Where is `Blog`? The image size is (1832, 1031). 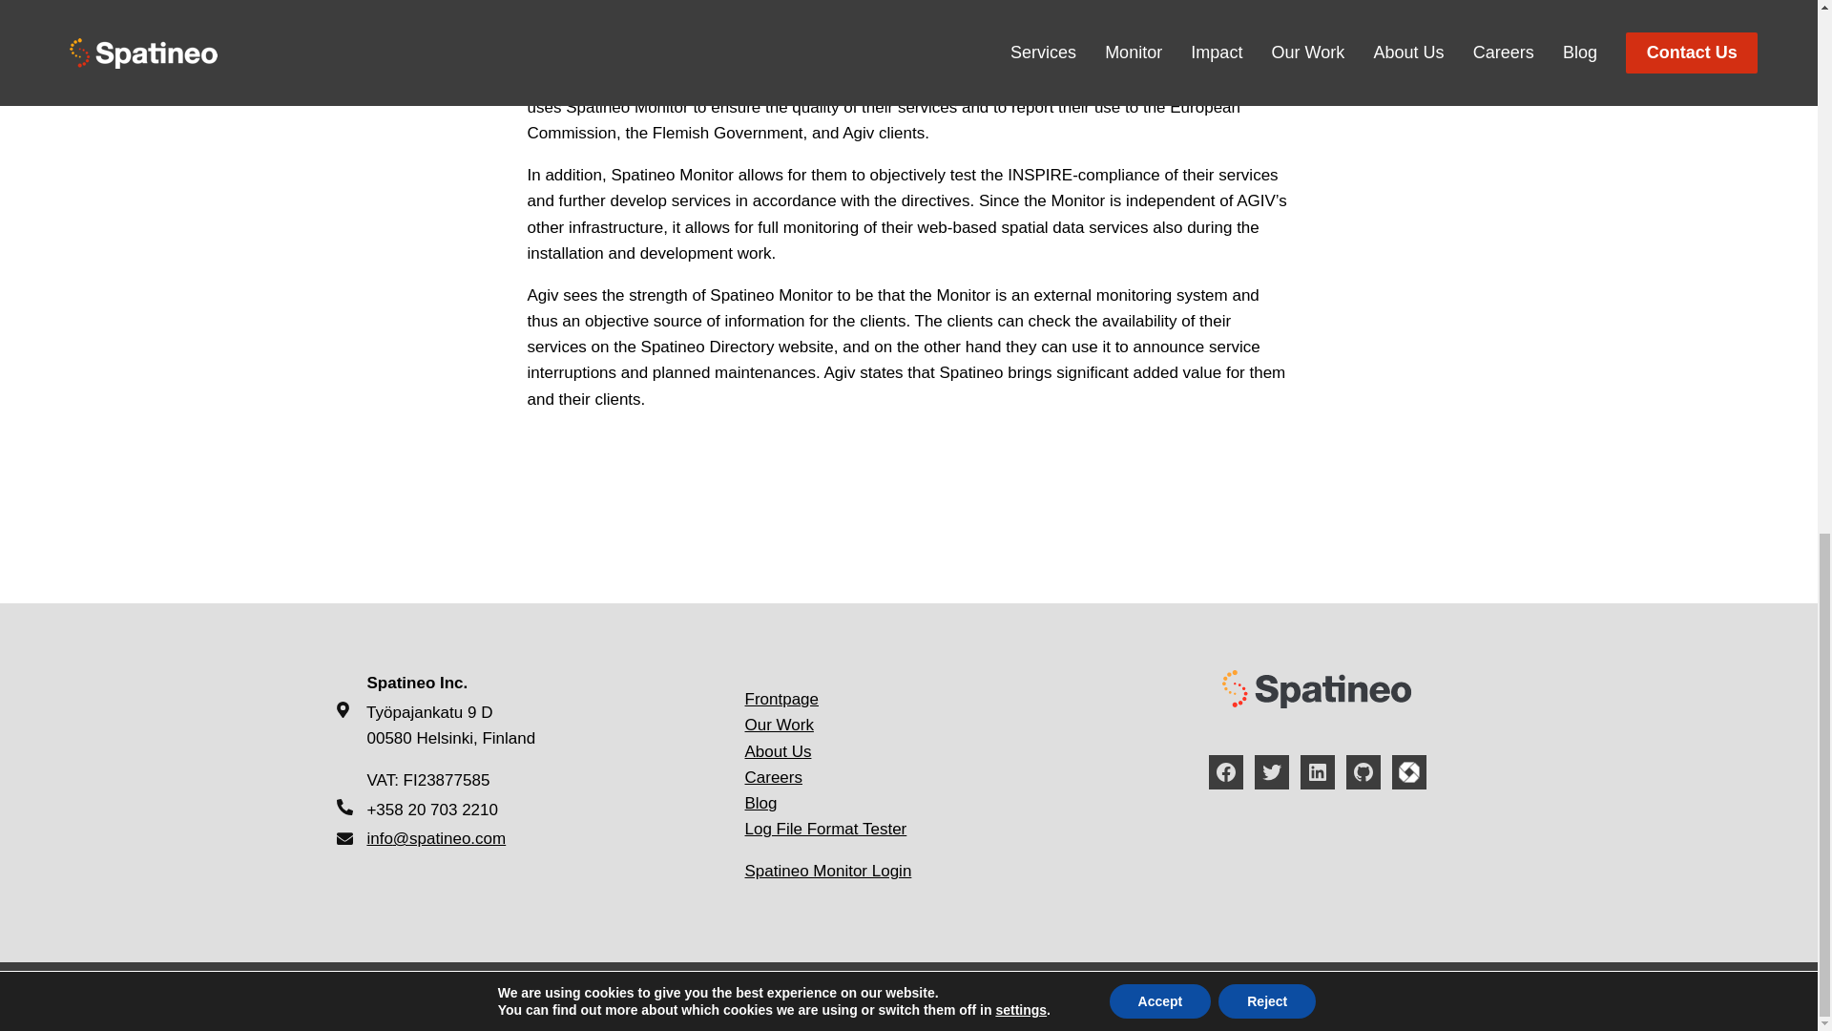
Blog is located at coordinates (760, 803).